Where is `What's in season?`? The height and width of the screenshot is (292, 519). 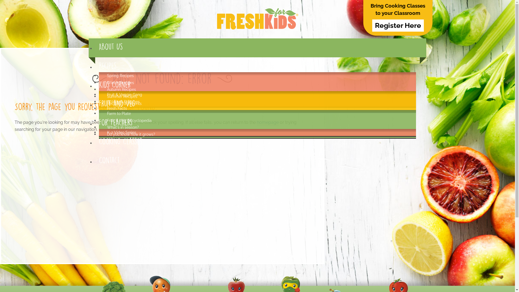
What's in season? is located at coordinates (122, 128).